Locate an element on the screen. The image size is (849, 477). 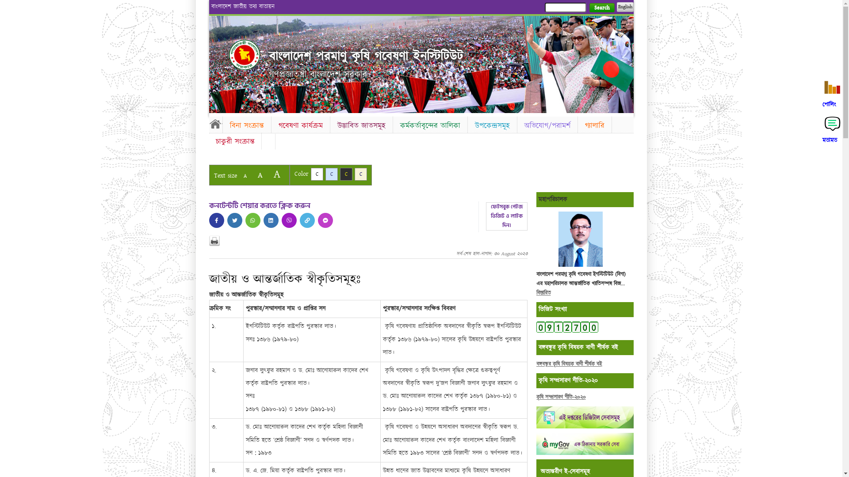
Home is located at coordinates (245, 55).